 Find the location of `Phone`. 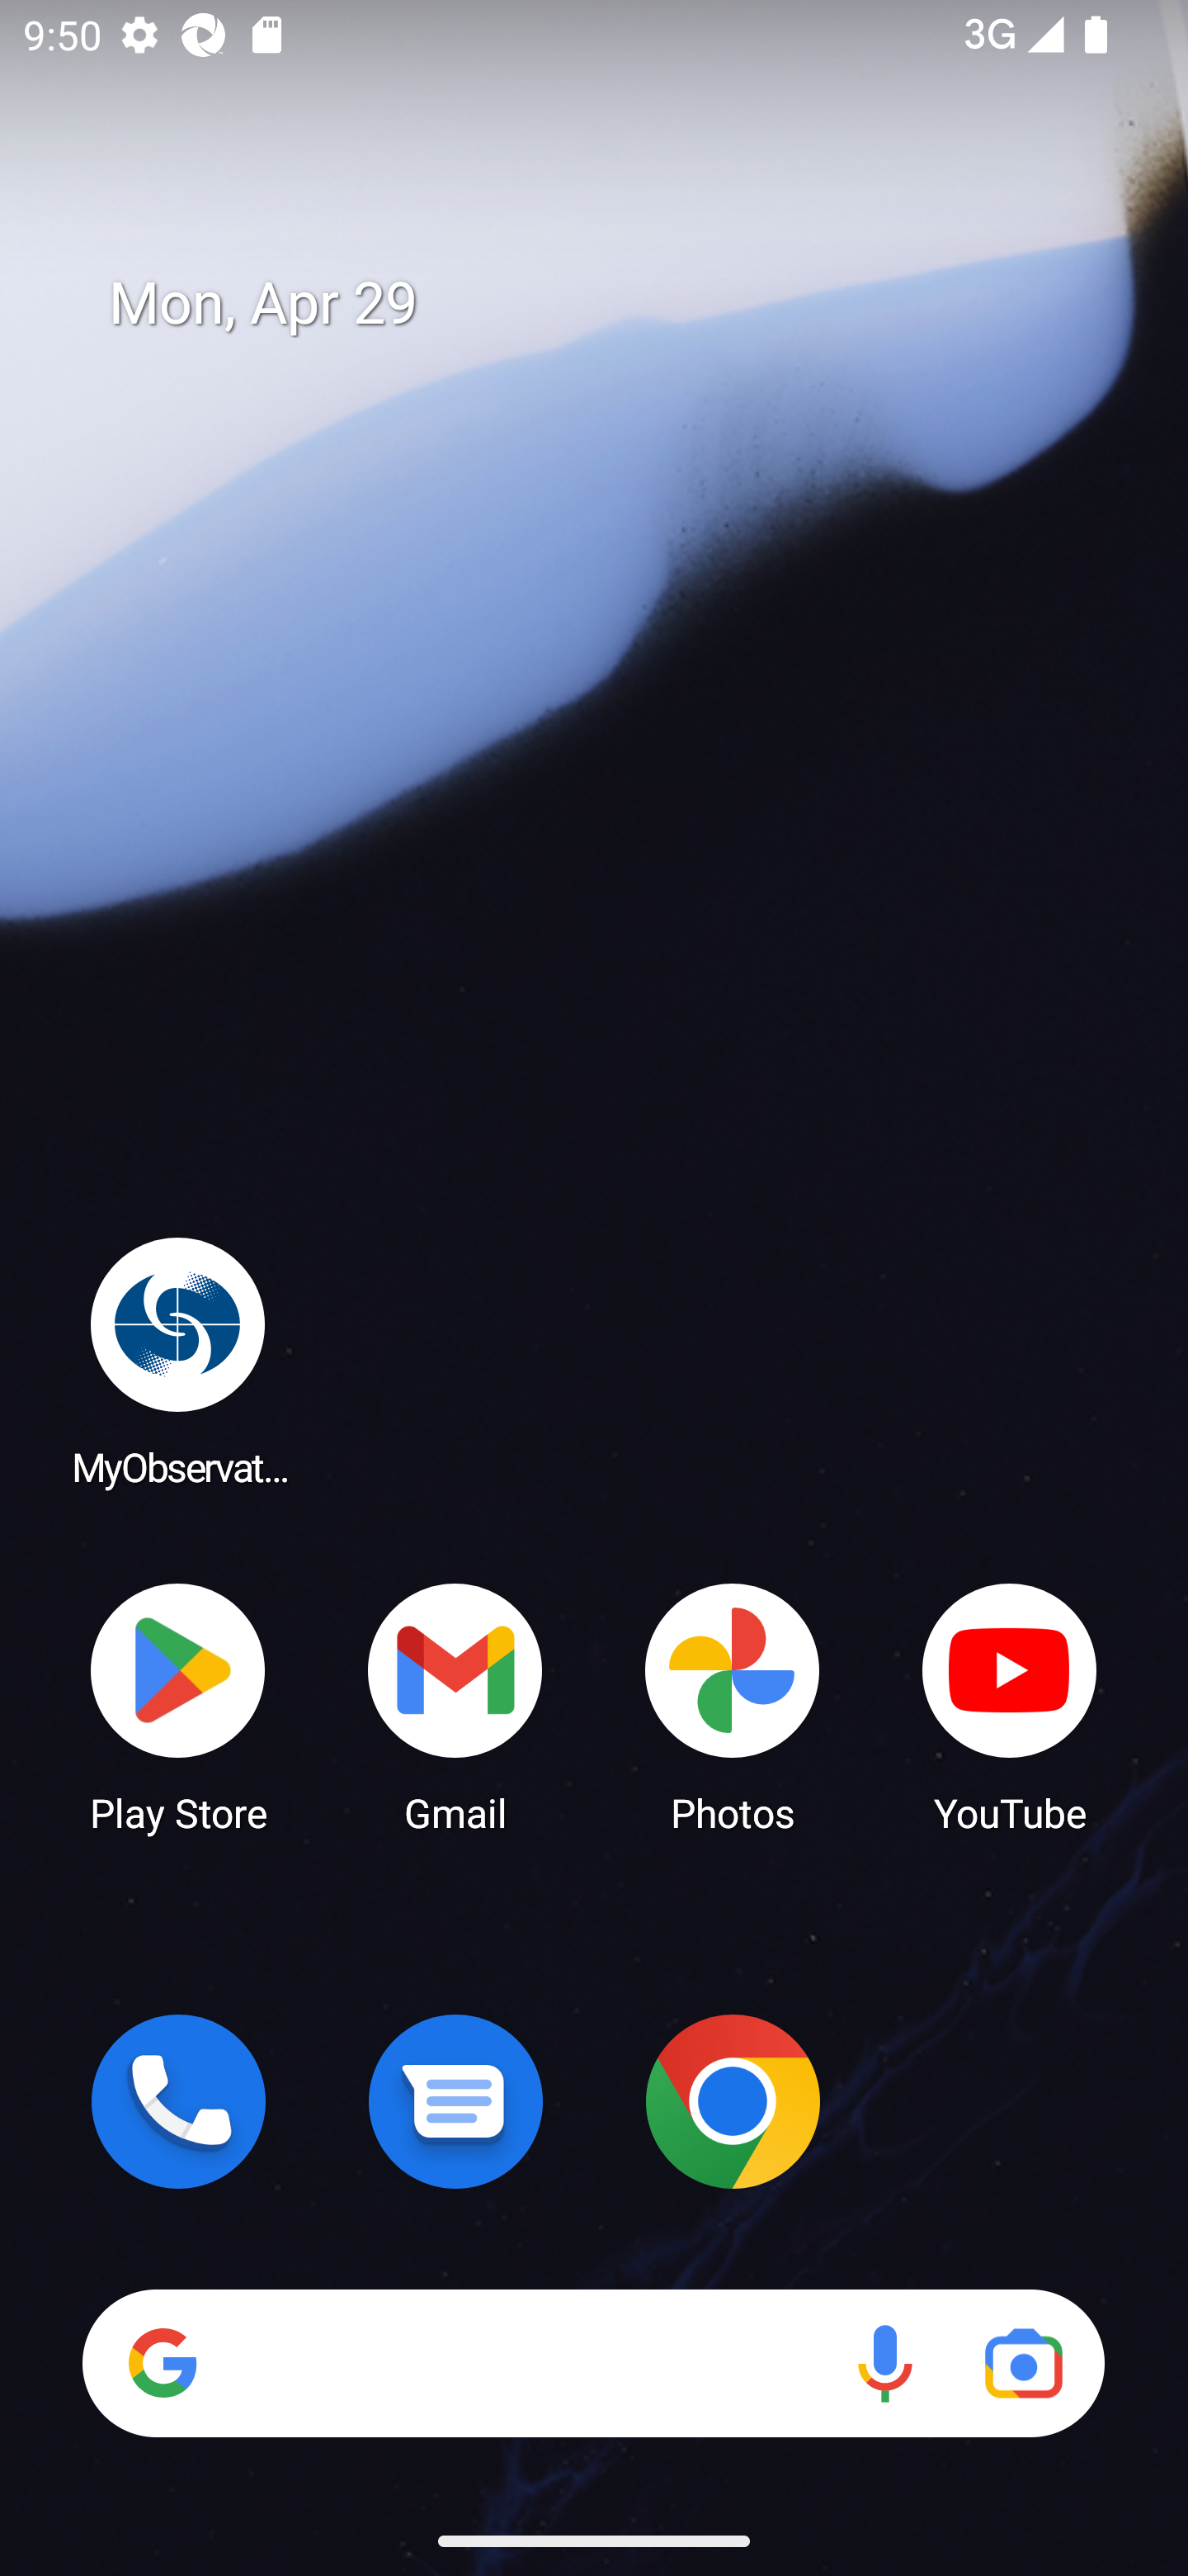

Phone is located at coordinates (178, 2101).